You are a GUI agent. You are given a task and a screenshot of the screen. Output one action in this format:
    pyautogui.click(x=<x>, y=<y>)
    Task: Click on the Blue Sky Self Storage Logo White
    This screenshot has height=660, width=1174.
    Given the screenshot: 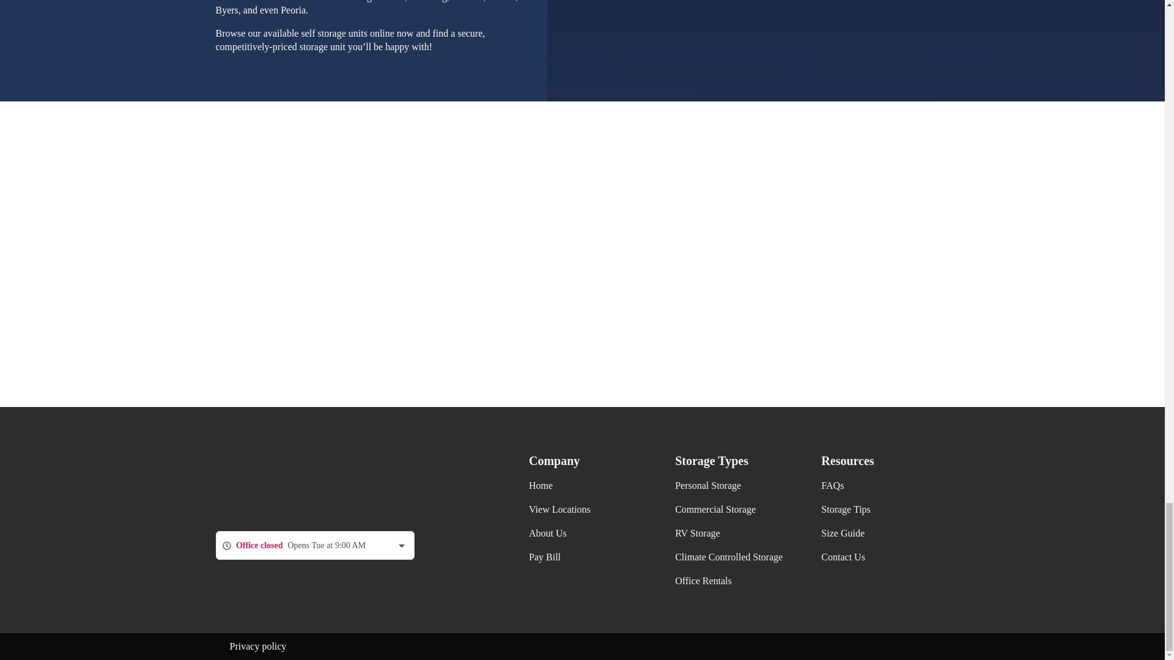 What is the action you would take?
    pyautogui.click(x=284, y=483)
    